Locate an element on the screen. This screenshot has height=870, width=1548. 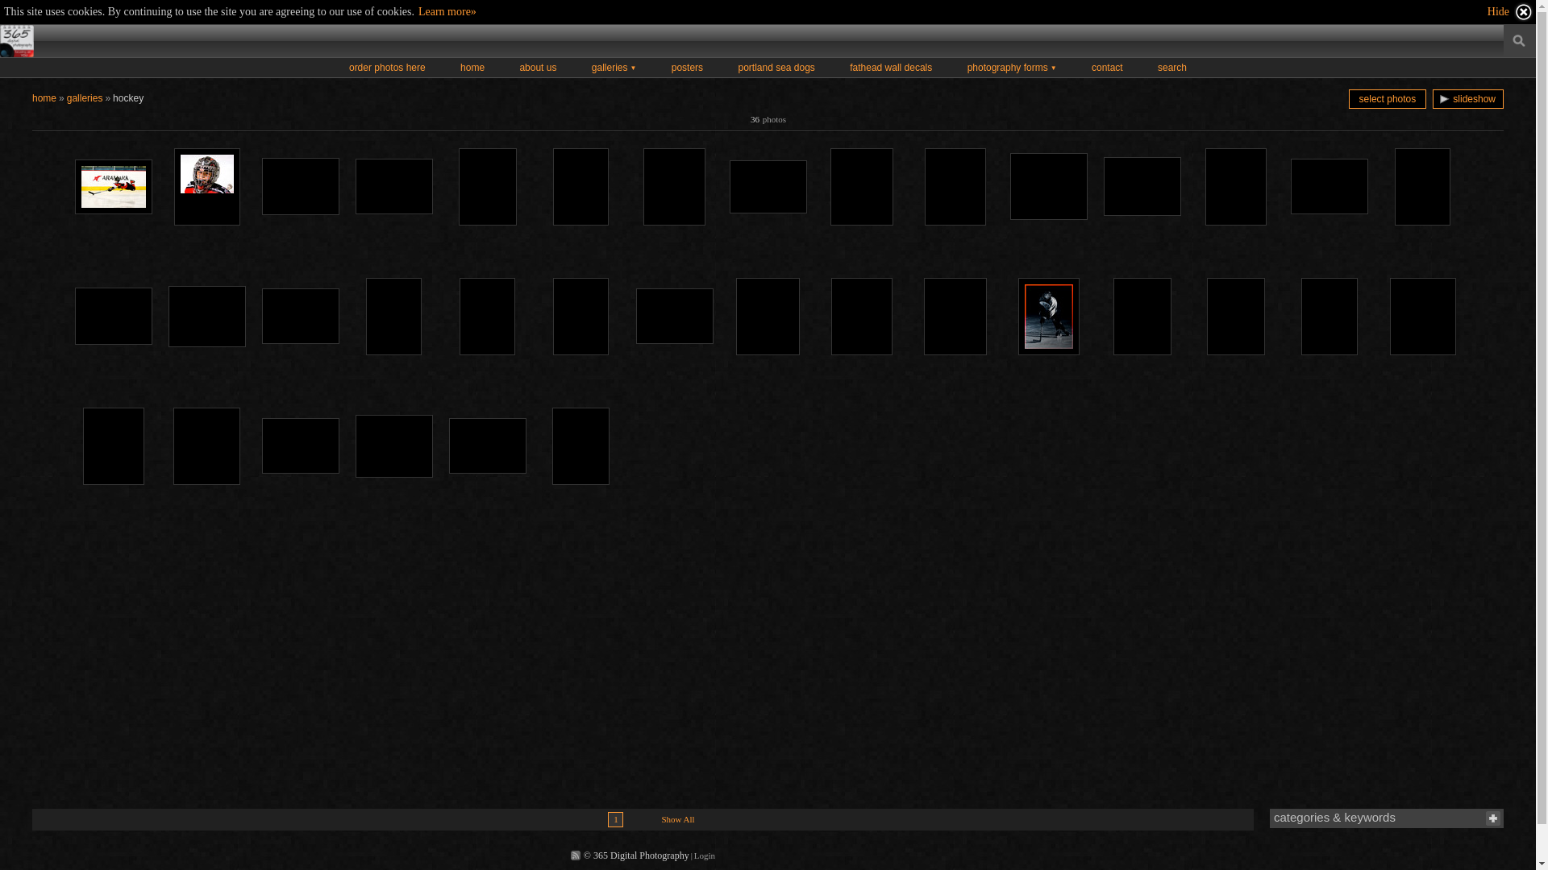
about us is located at coordinates (538, 68).